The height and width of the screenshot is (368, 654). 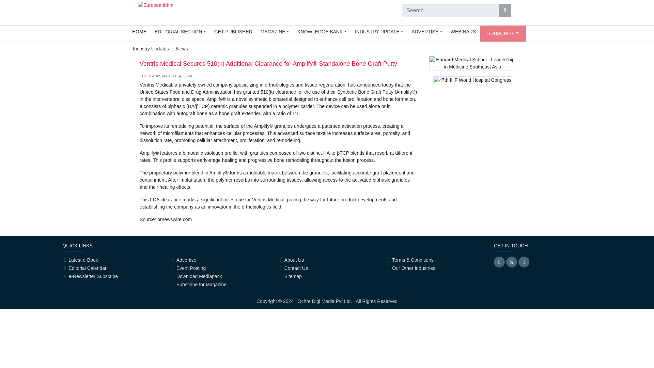 I want to click on KNOWLEDGE BANK, so click(x=322, y=32).